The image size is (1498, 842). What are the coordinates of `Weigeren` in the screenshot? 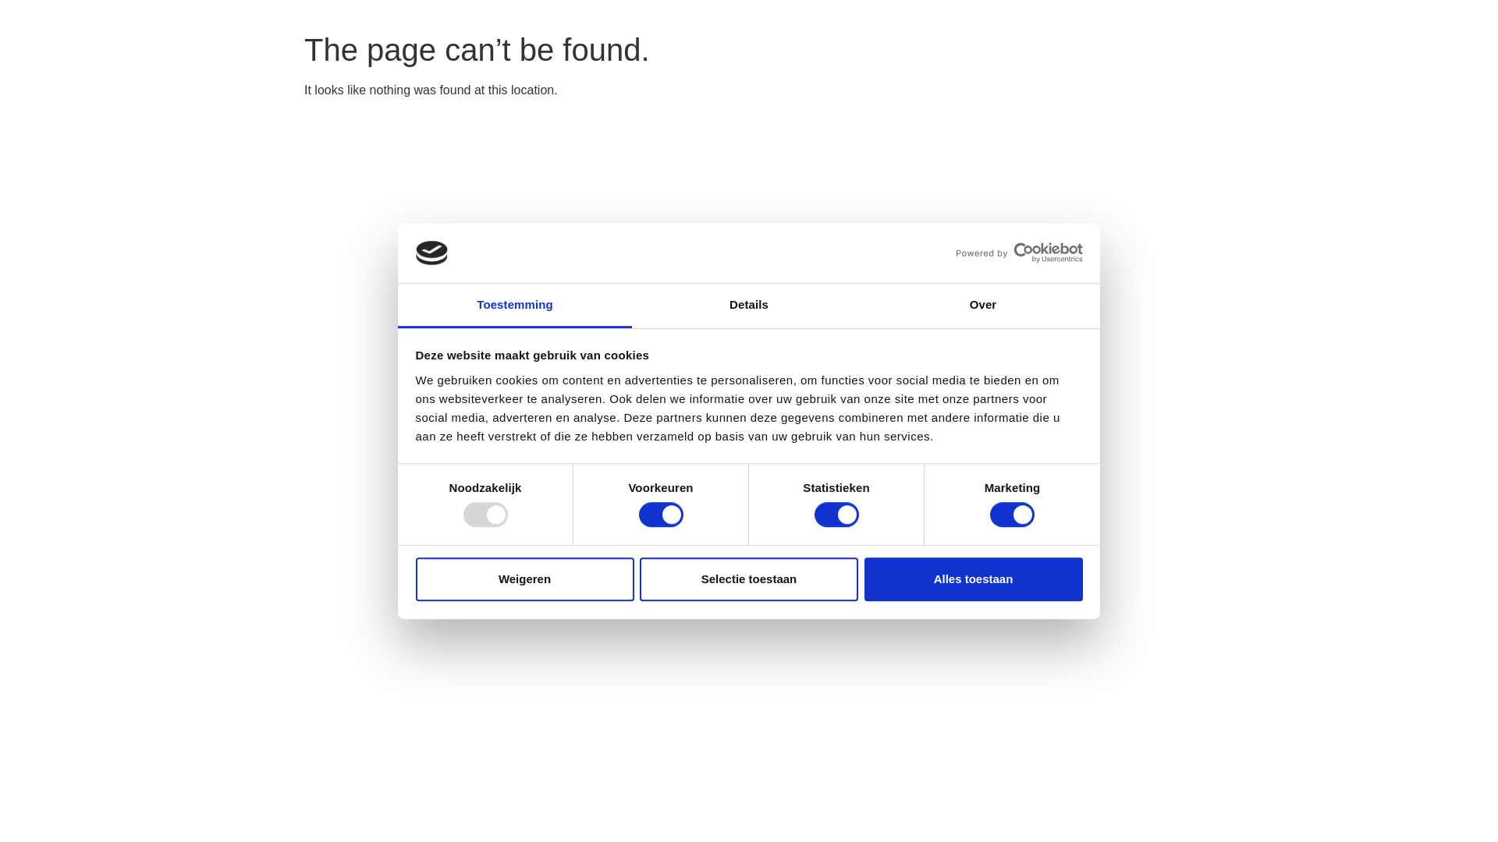 It's located at (524, 580).